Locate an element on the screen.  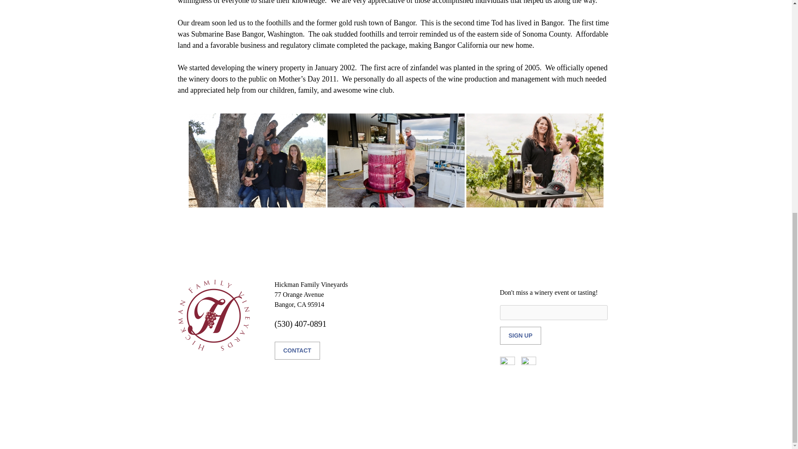
Sign Up is located at coordinates (520, 336).